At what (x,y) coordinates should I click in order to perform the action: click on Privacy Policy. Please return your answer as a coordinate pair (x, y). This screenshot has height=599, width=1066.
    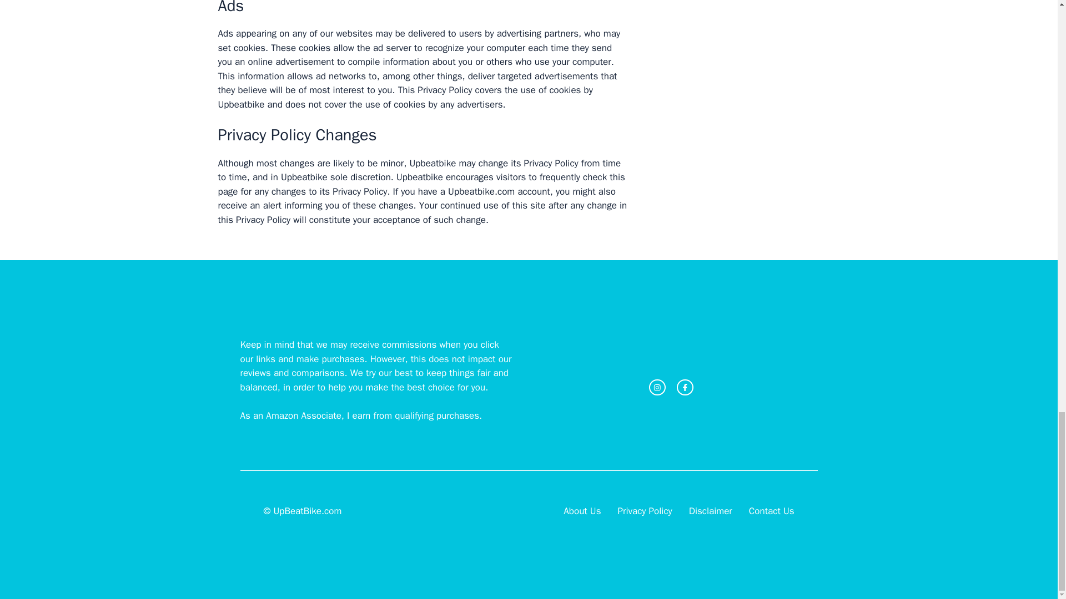
    Looking at the image, I should click on (645, 511).